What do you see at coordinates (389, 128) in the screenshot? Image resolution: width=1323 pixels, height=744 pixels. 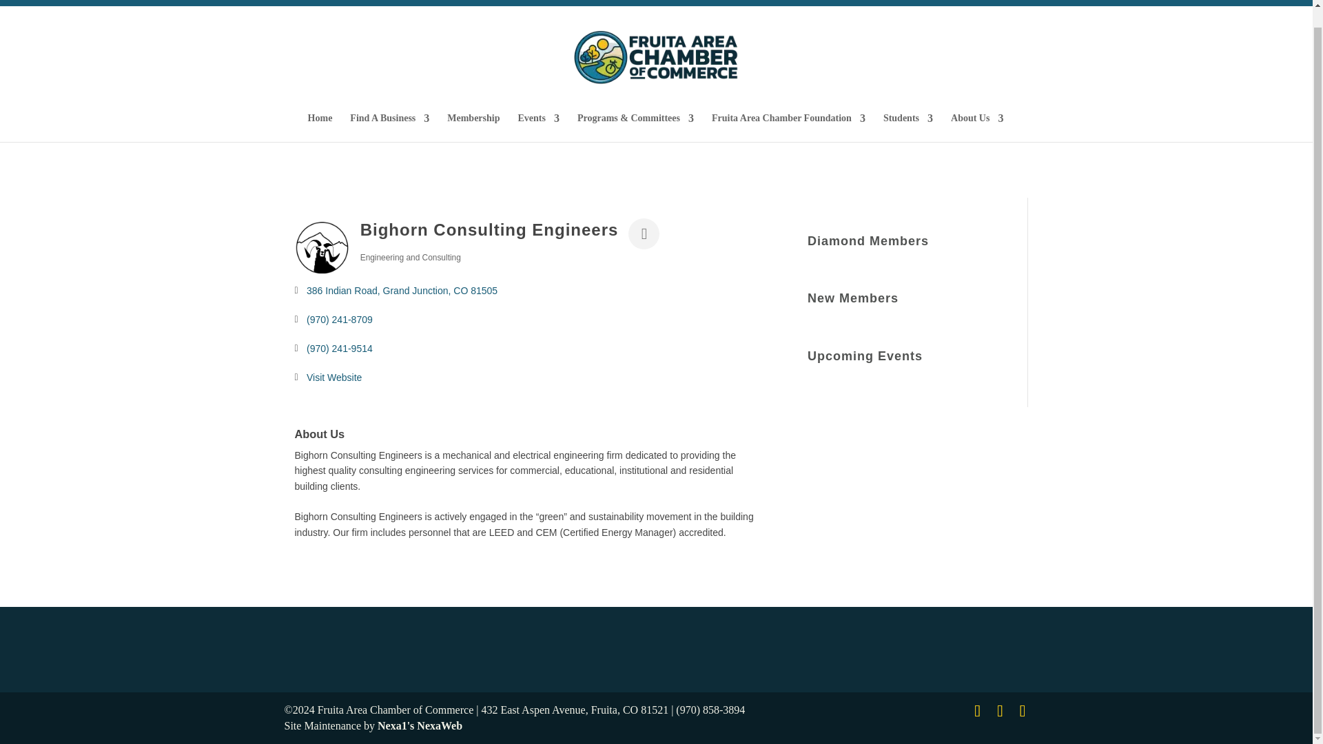 I see `Find A Business` at bounding box center [389, 128].